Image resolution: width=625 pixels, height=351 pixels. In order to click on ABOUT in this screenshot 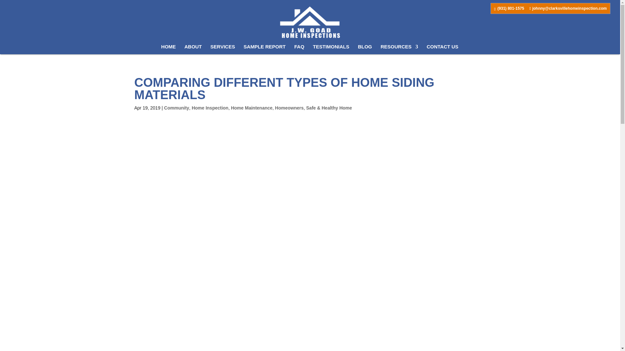, I will do `click(193, 49)`.